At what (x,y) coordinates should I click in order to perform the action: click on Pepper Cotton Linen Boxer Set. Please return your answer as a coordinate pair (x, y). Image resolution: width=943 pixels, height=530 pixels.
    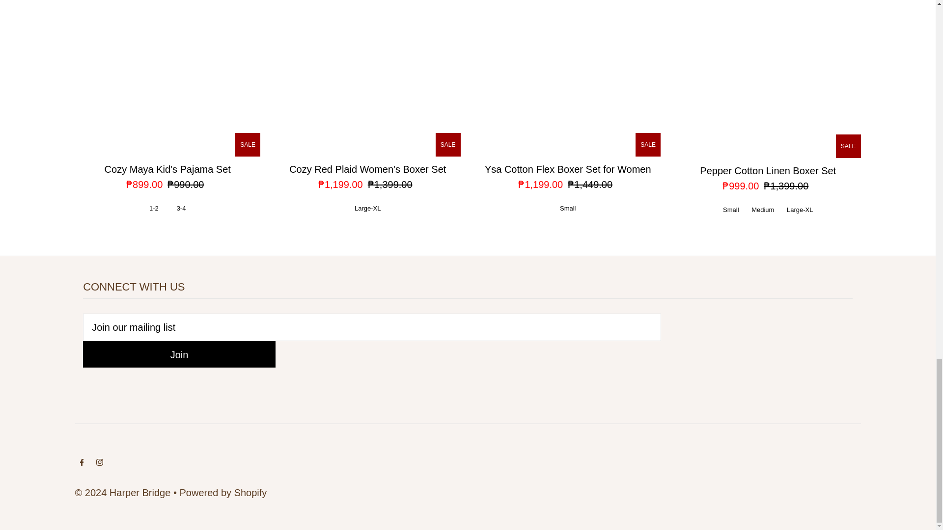
    Looking at the image, I should click on (768, 79).